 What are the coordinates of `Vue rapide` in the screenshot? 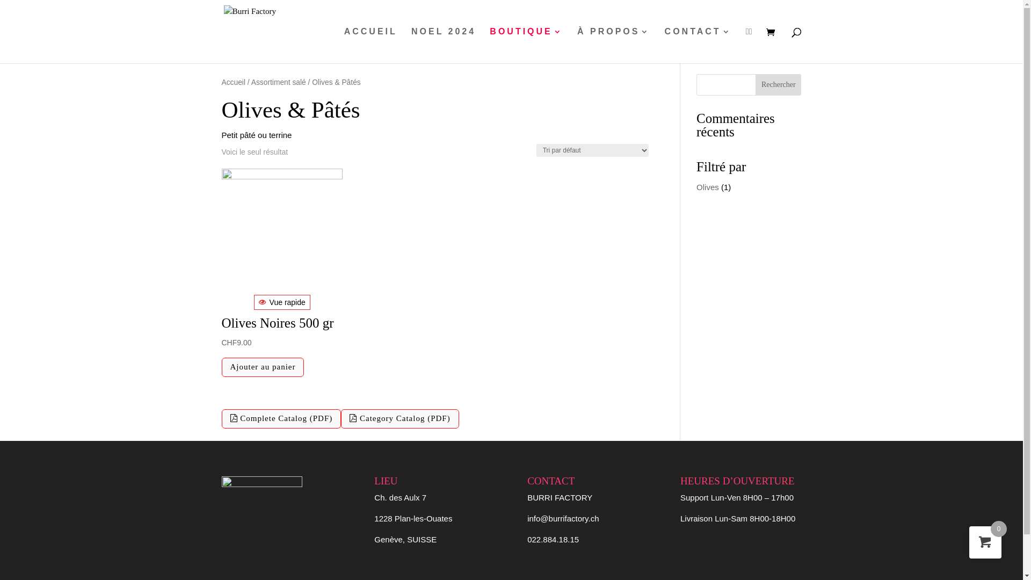 It's located at (282, 302).